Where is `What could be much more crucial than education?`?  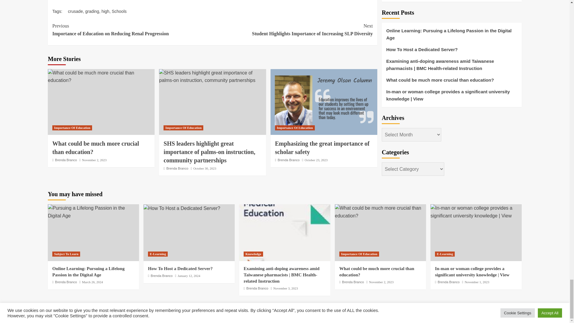 What could be much more crucial than education? is located at coordinates (380, 212).